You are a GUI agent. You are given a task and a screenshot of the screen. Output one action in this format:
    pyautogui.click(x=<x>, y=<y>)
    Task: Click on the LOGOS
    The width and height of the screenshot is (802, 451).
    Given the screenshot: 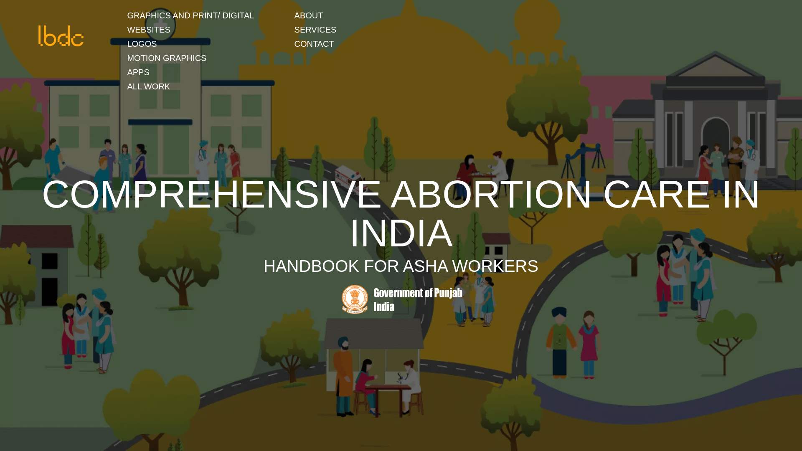 What is the action you would take?
    pyautogui.click(x=141, y=43)
    